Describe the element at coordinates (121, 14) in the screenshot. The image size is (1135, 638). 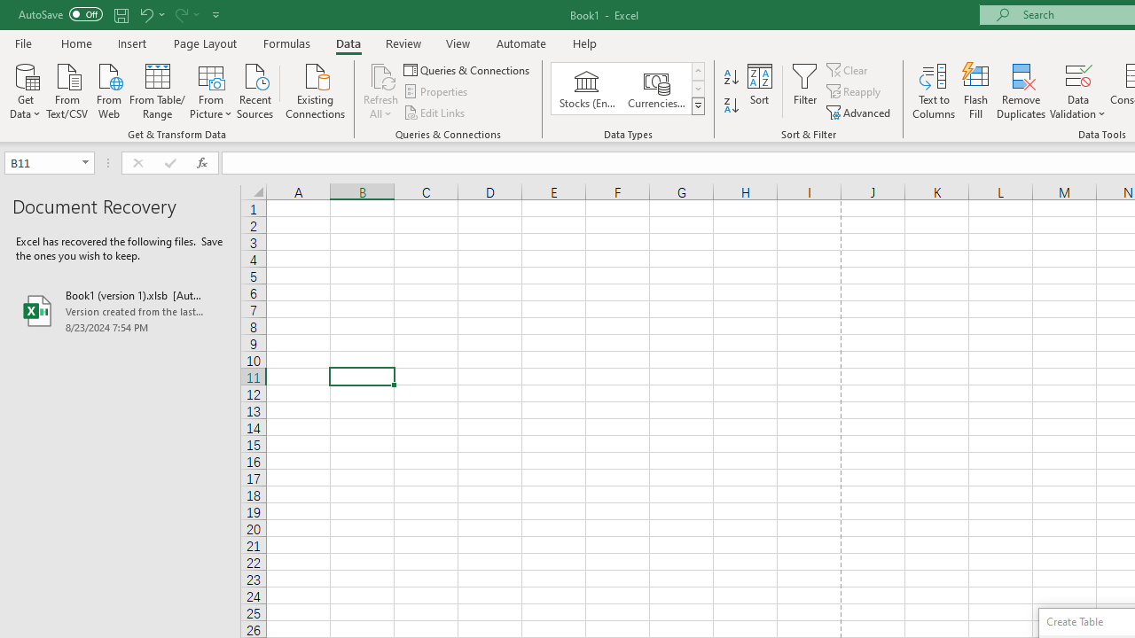
I see `Save` at that location.